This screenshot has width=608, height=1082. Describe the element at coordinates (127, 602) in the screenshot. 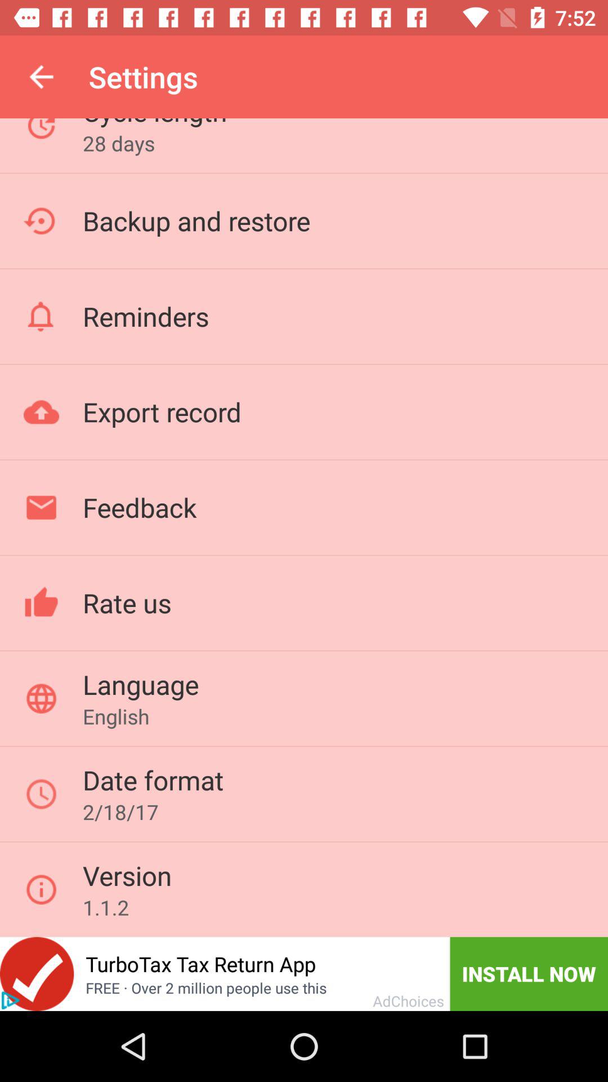

I see `tap the item above the language item` at that location.